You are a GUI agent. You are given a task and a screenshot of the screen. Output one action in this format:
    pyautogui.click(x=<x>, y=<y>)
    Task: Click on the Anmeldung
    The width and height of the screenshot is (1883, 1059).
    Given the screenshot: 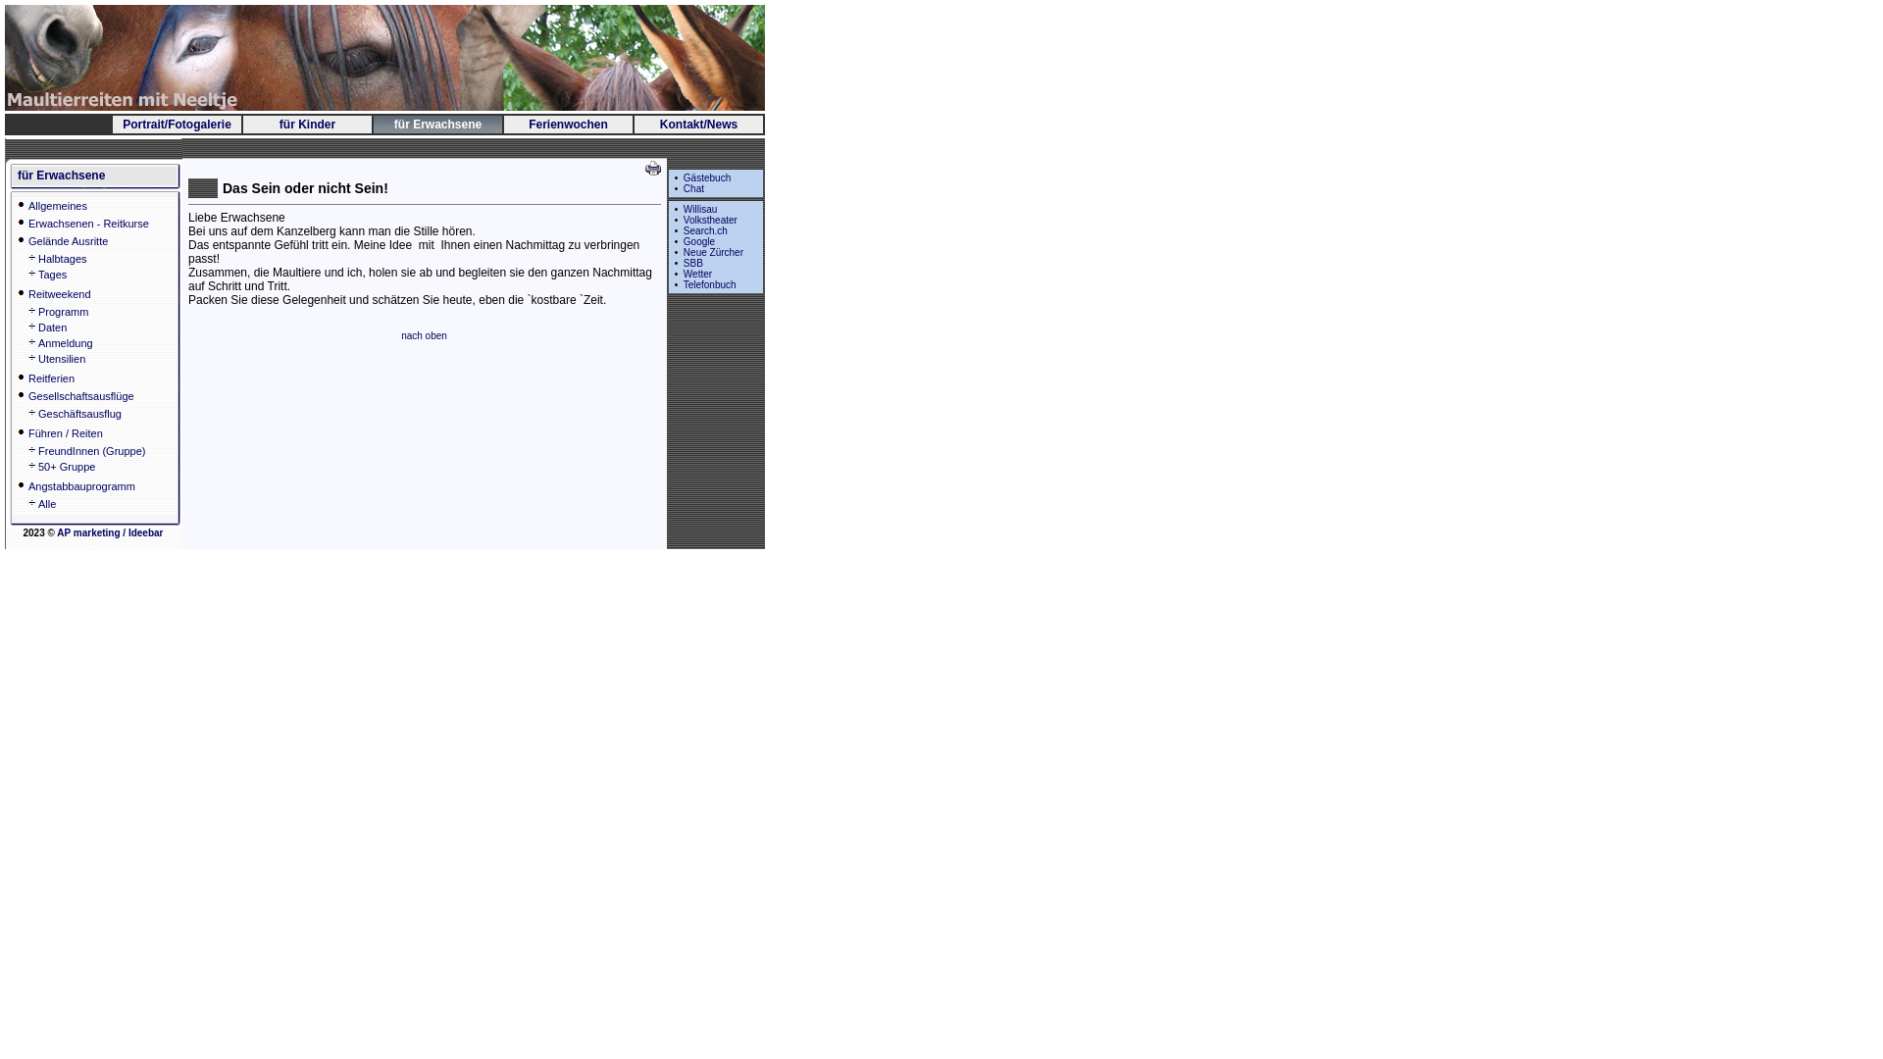 What is the action you would take?
    pyautogui.click(x=66, y=343)
    